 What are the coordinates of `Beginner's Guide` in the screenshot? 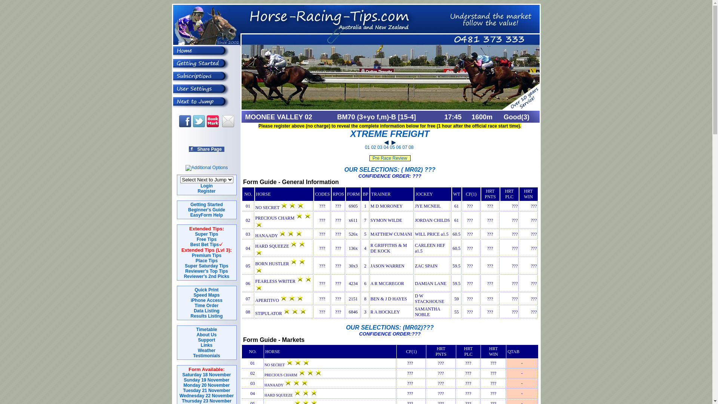 It's located at (206, 210).